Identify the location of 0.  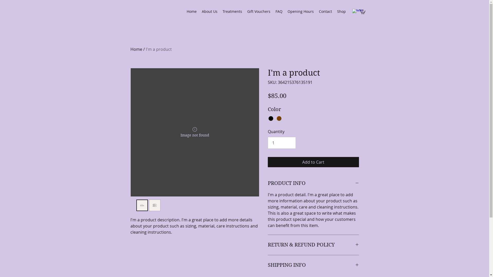
(362, 12).